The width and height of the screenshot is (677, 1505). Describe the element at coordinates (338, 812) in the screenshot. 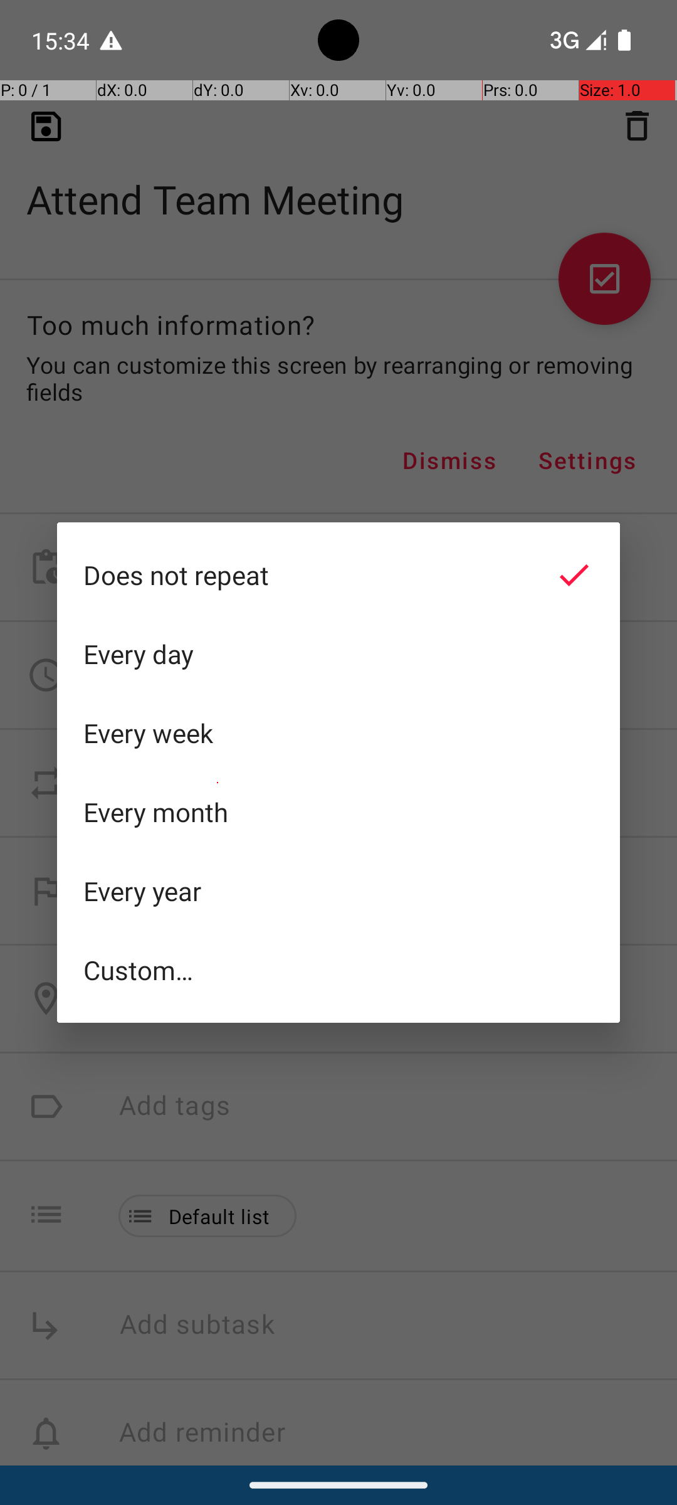

I see `Every month` at that location.